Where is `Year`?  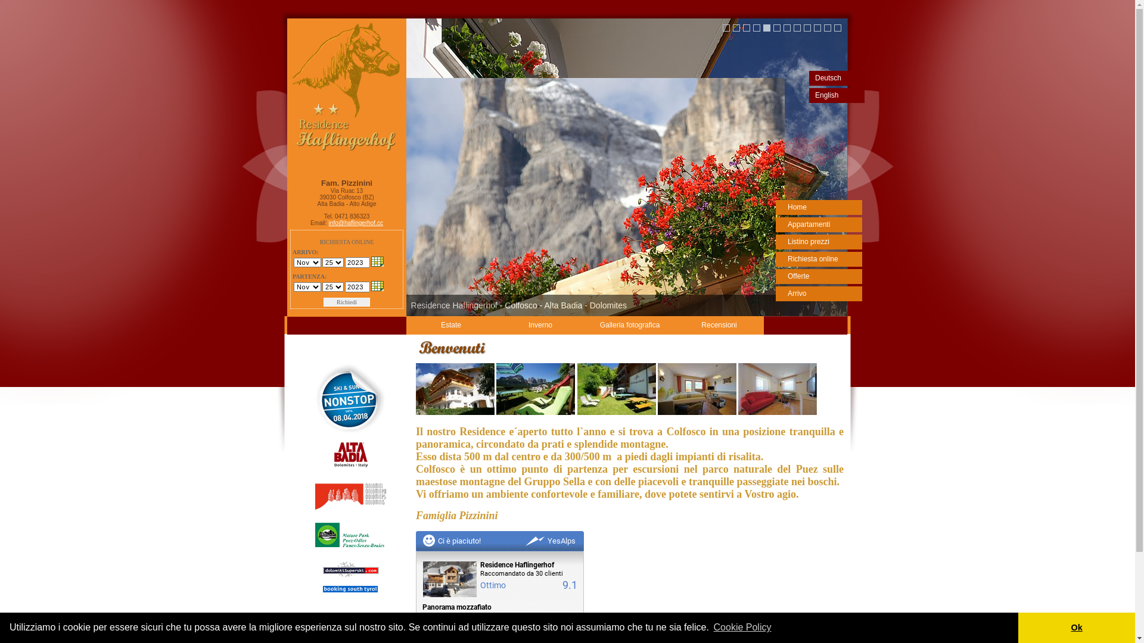 Year is located at coordinates (357, 287).